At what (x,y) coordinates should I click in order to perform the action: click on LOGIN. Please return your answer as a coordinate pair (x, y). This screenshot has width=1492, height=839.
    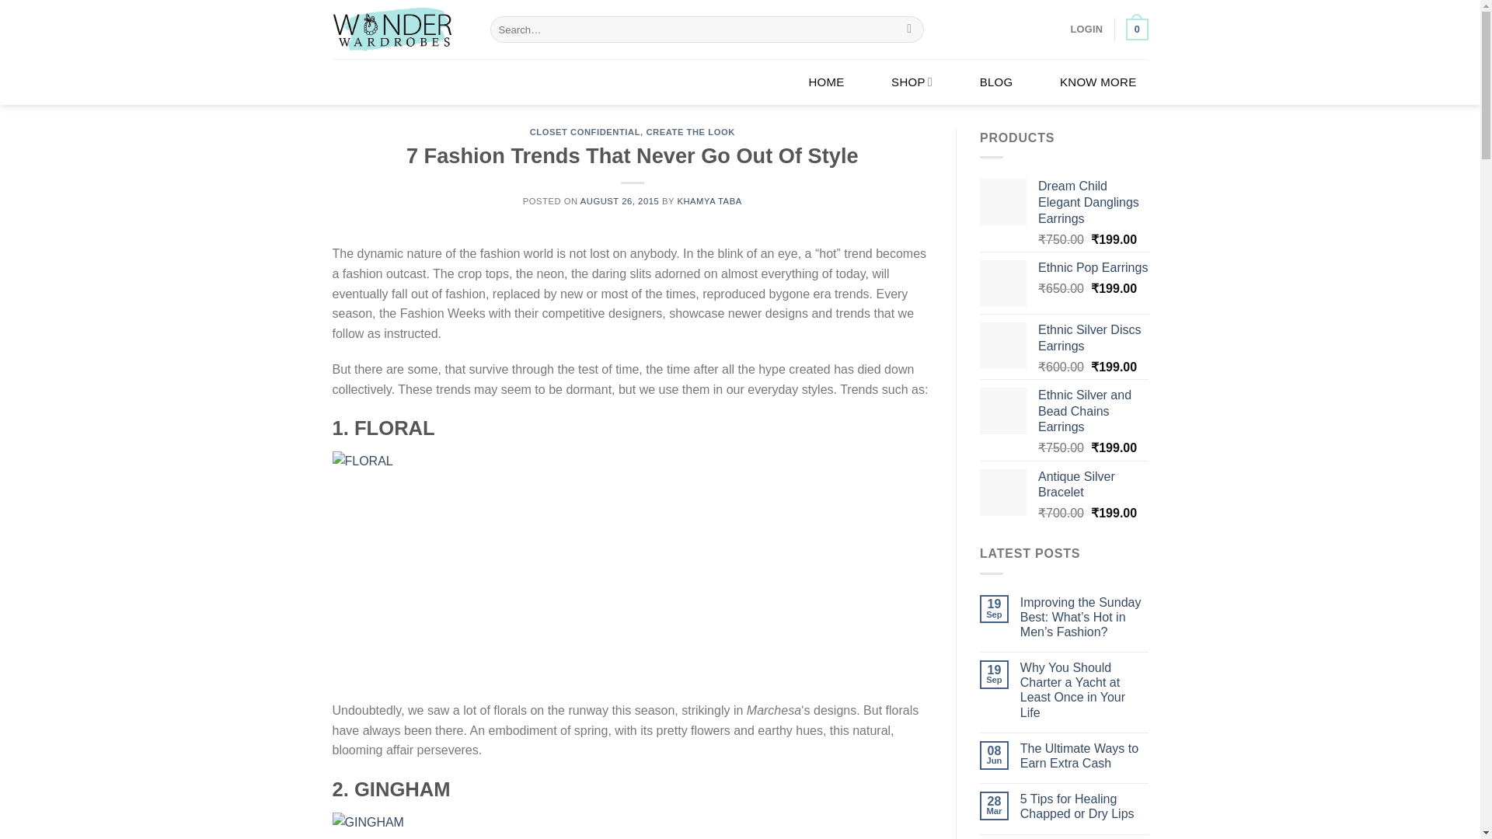
    Looking at the image, I should click on (1087, 30).